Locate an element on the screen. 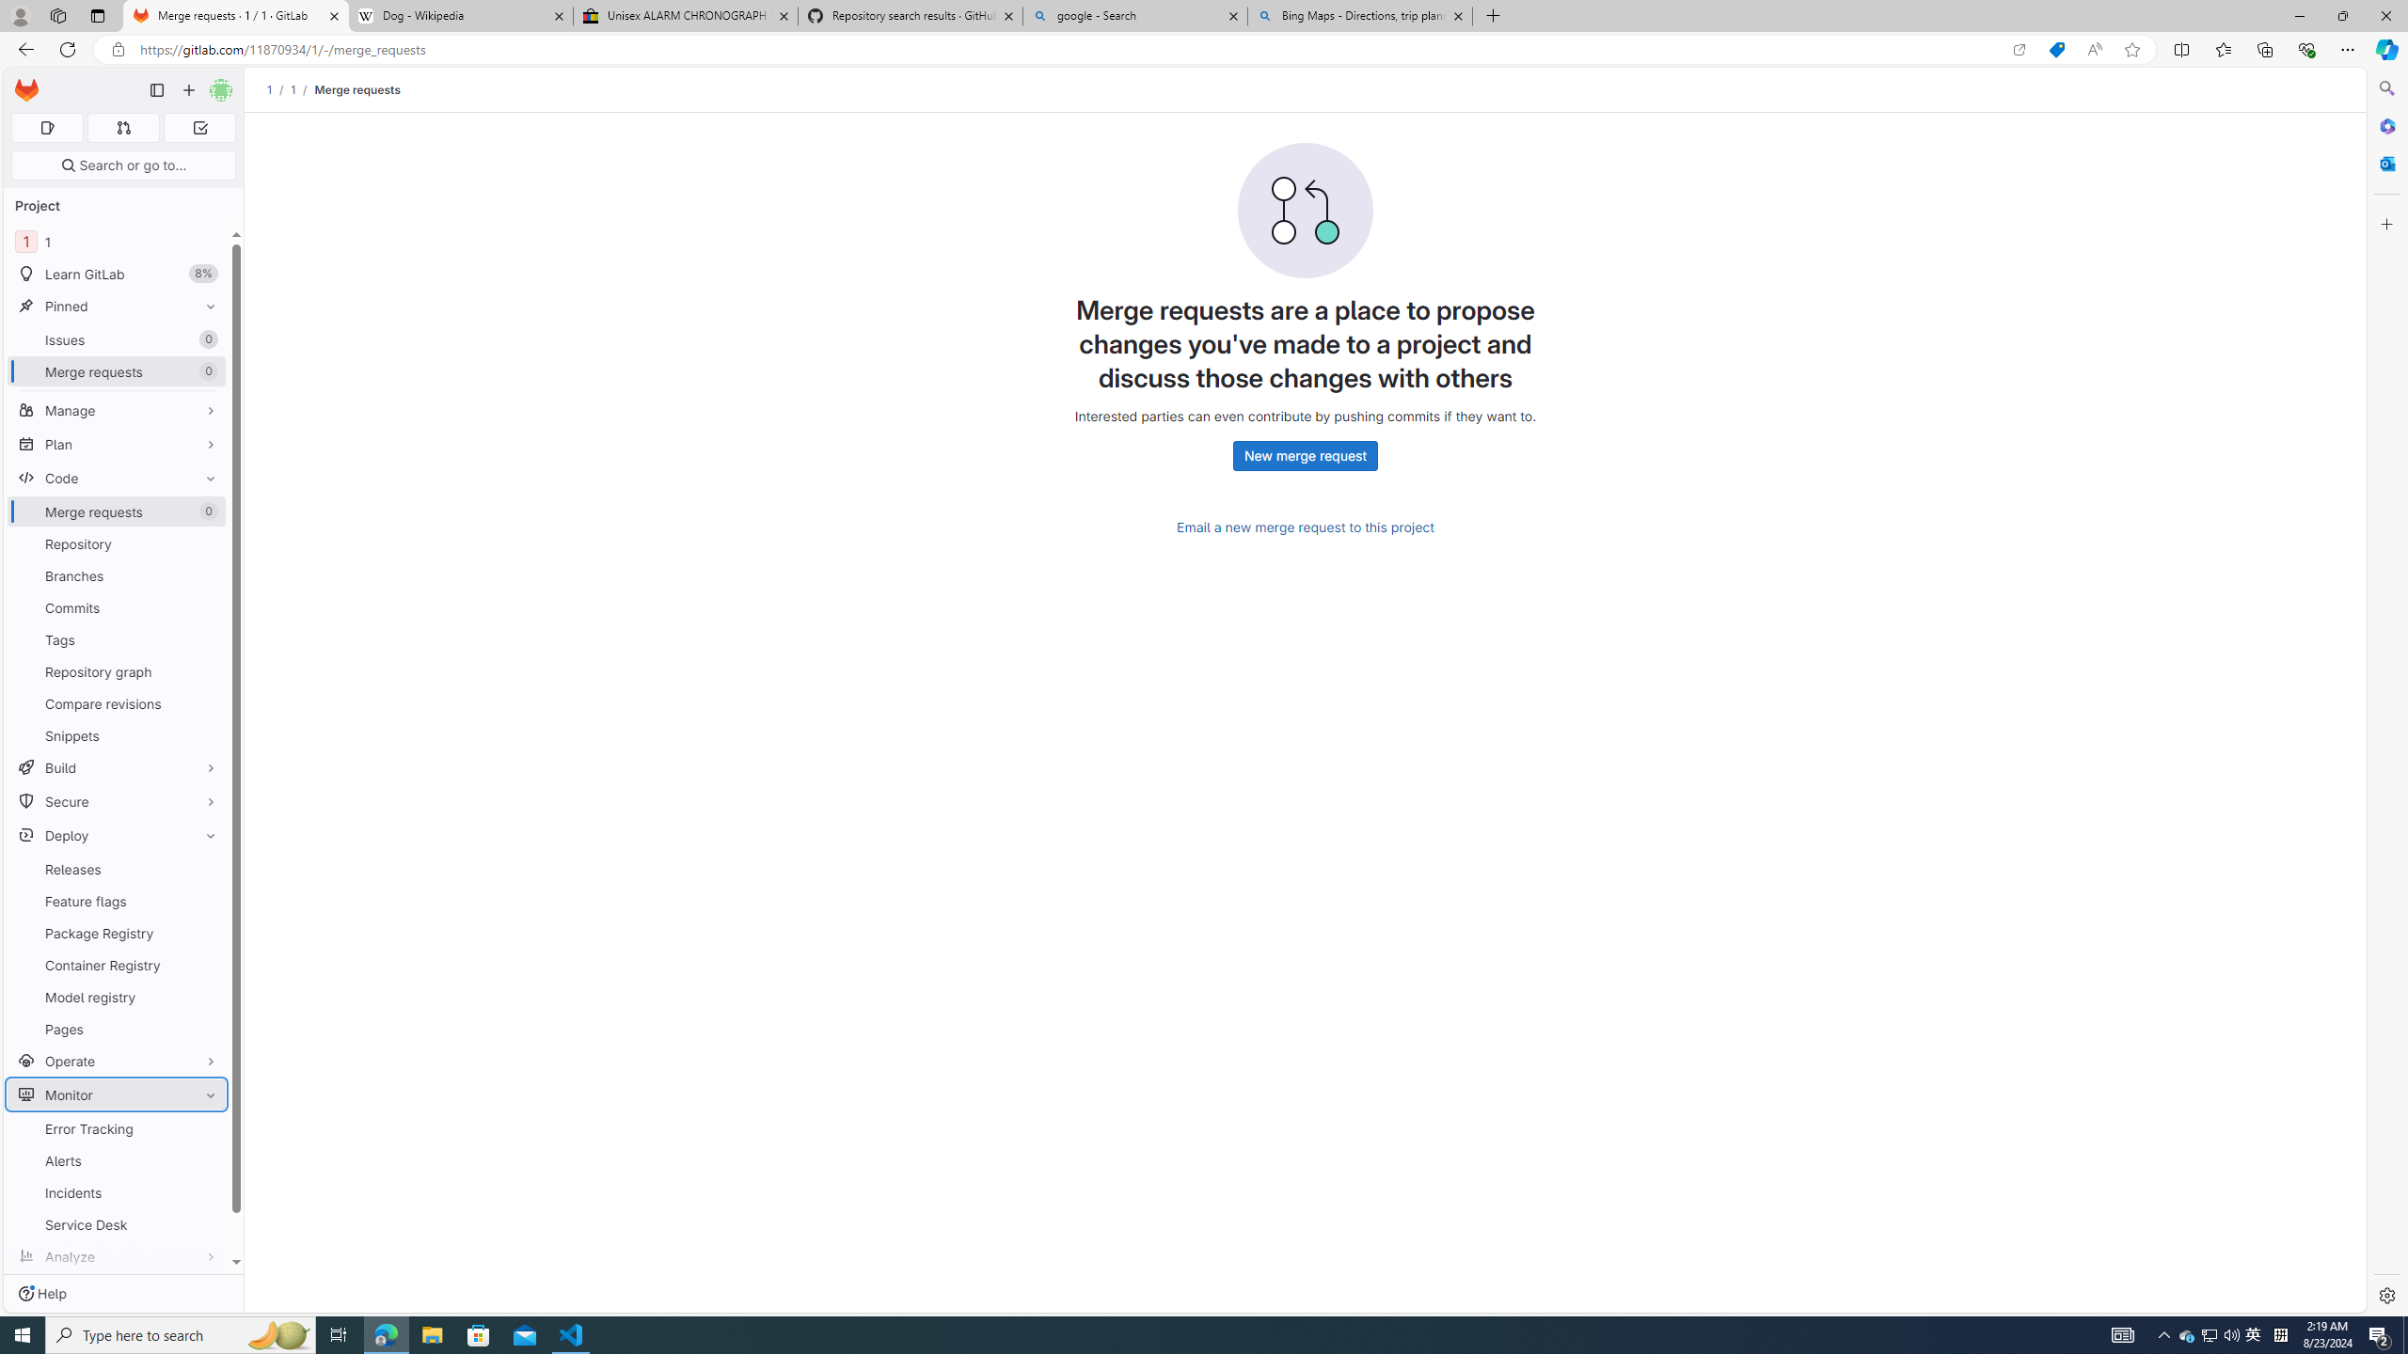 Image resolution: width=2408 pixels, height=1354 pixels. Container Registry is located at coordinates (117, 965).